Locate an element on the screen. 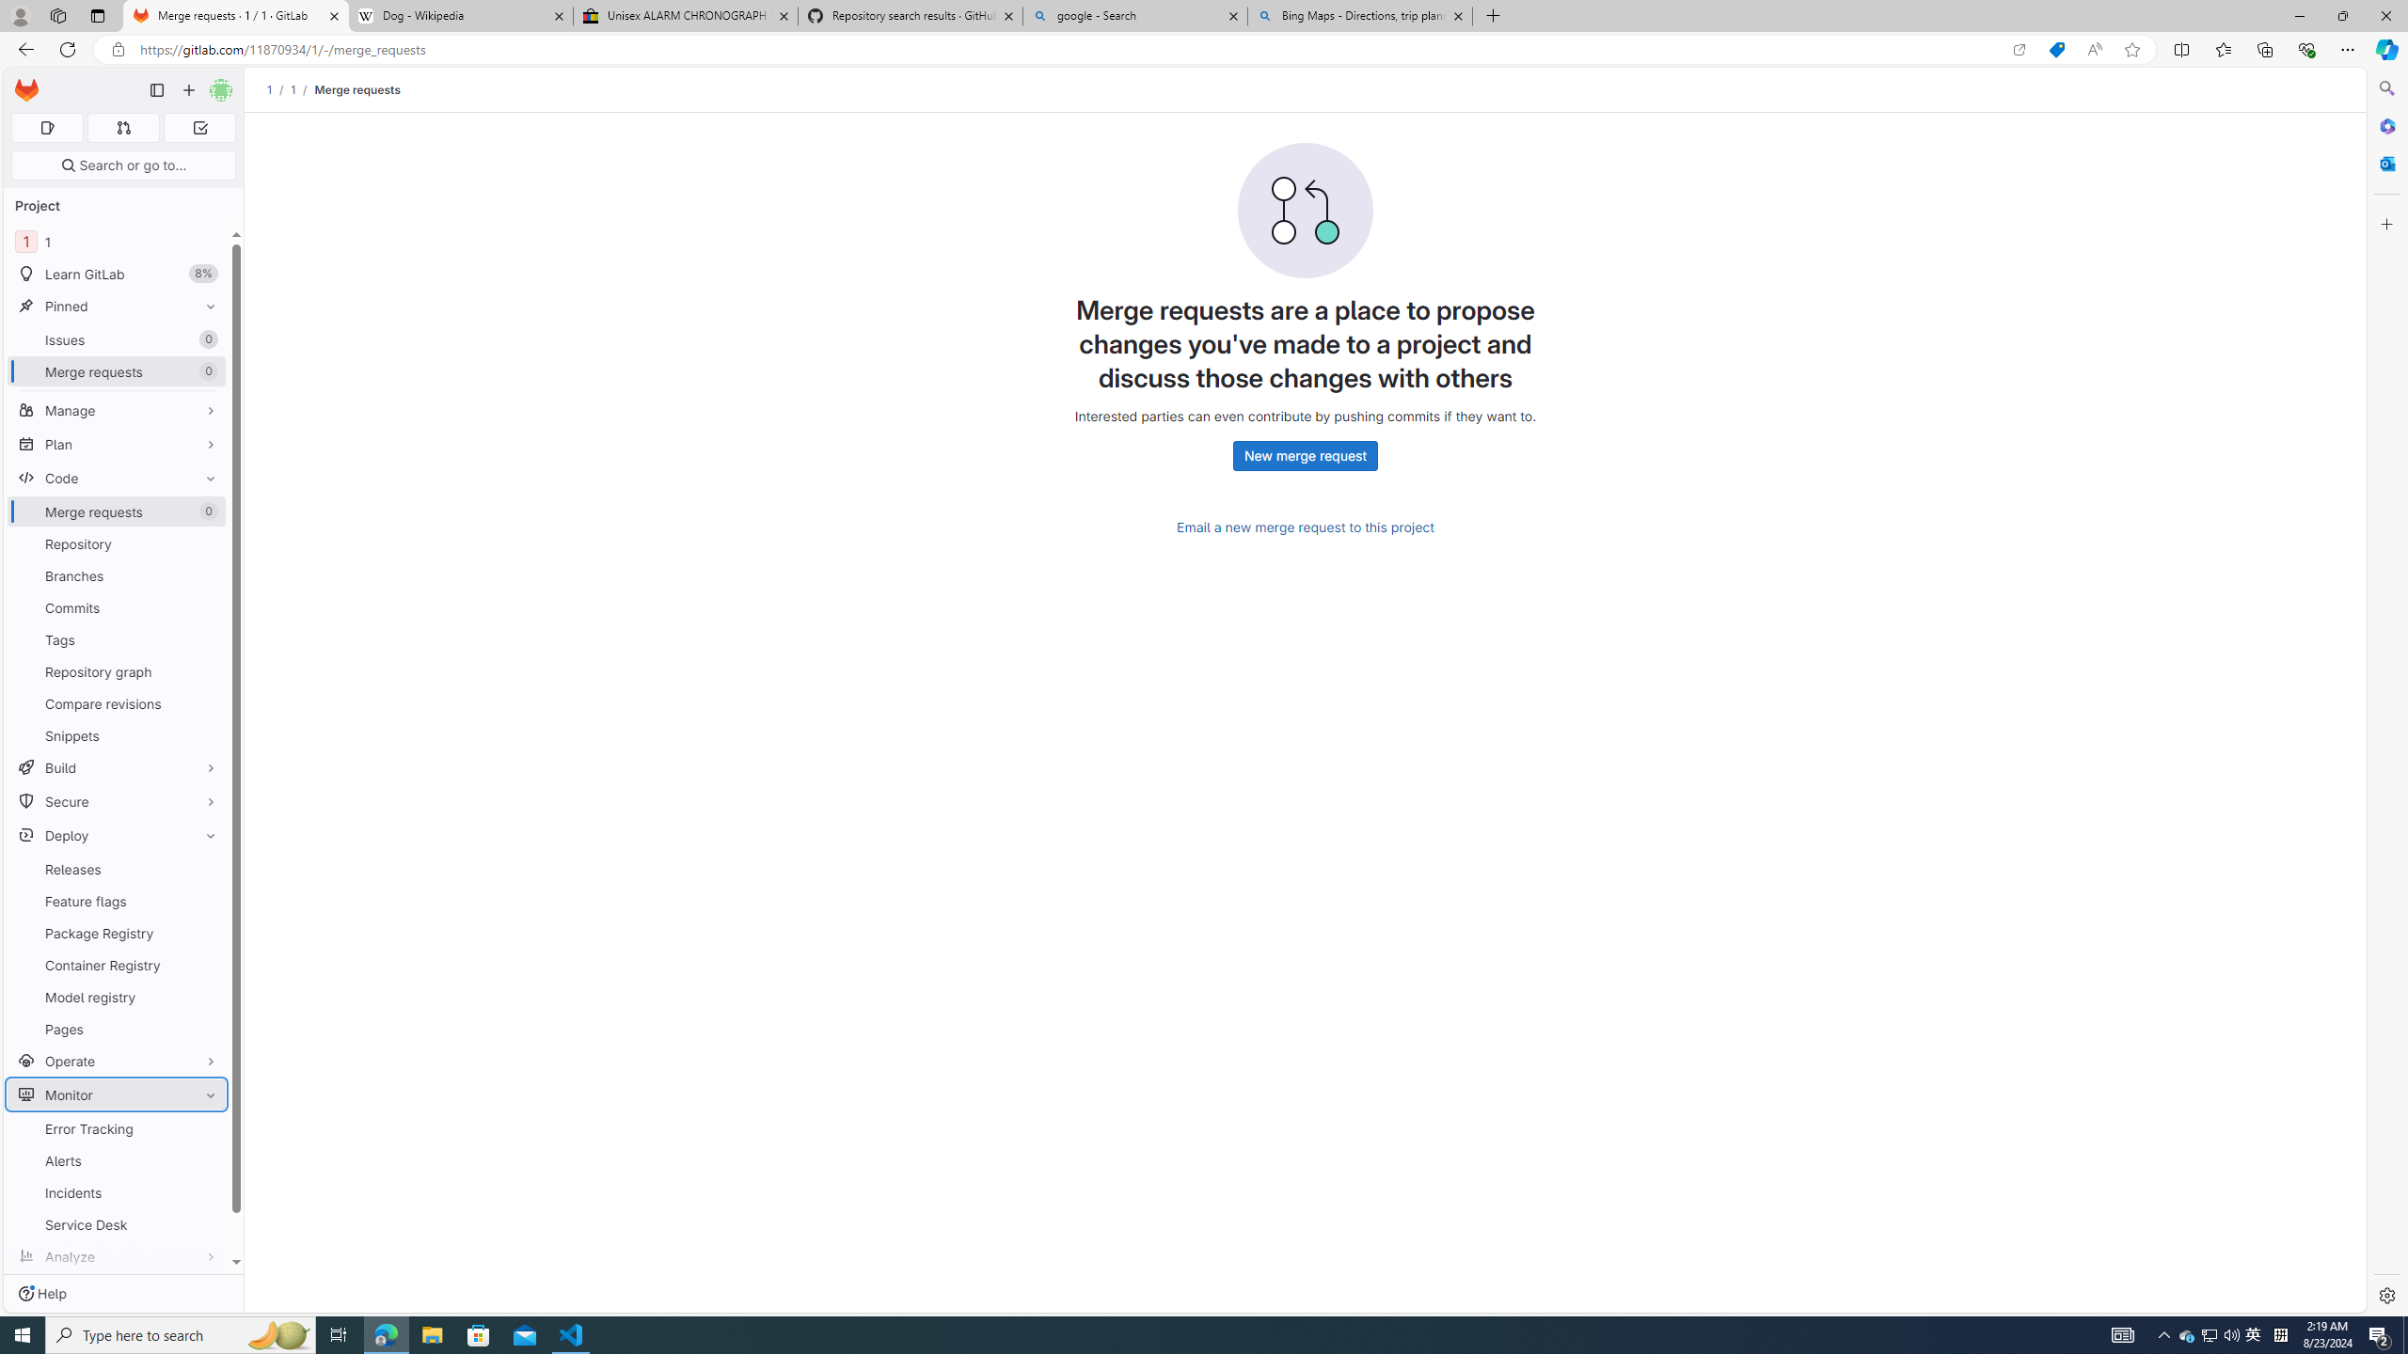 Image resolution: width=2408 pixels, height=1354 pixels. Container Registry is located at coordinates (117, 965).